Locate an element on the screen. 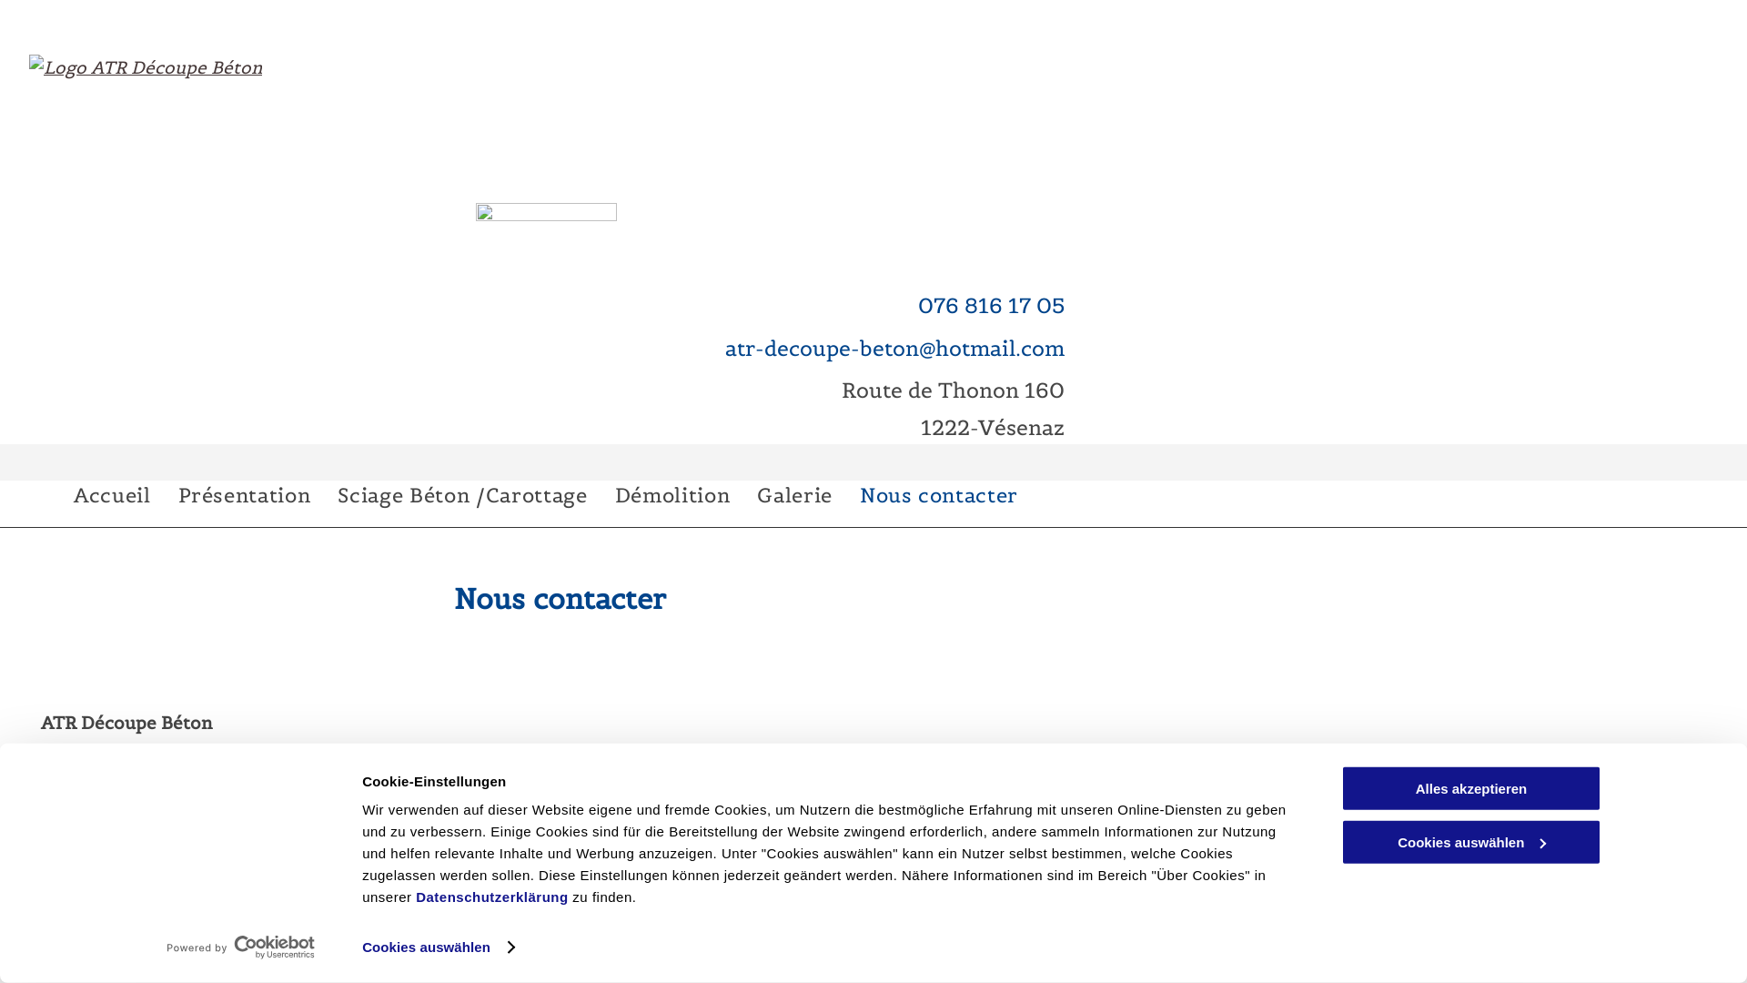 The width and height of the screenshot is (1747, 983). atr-decoupe-beton@hotmail.com is located at coordinates (895, 348).